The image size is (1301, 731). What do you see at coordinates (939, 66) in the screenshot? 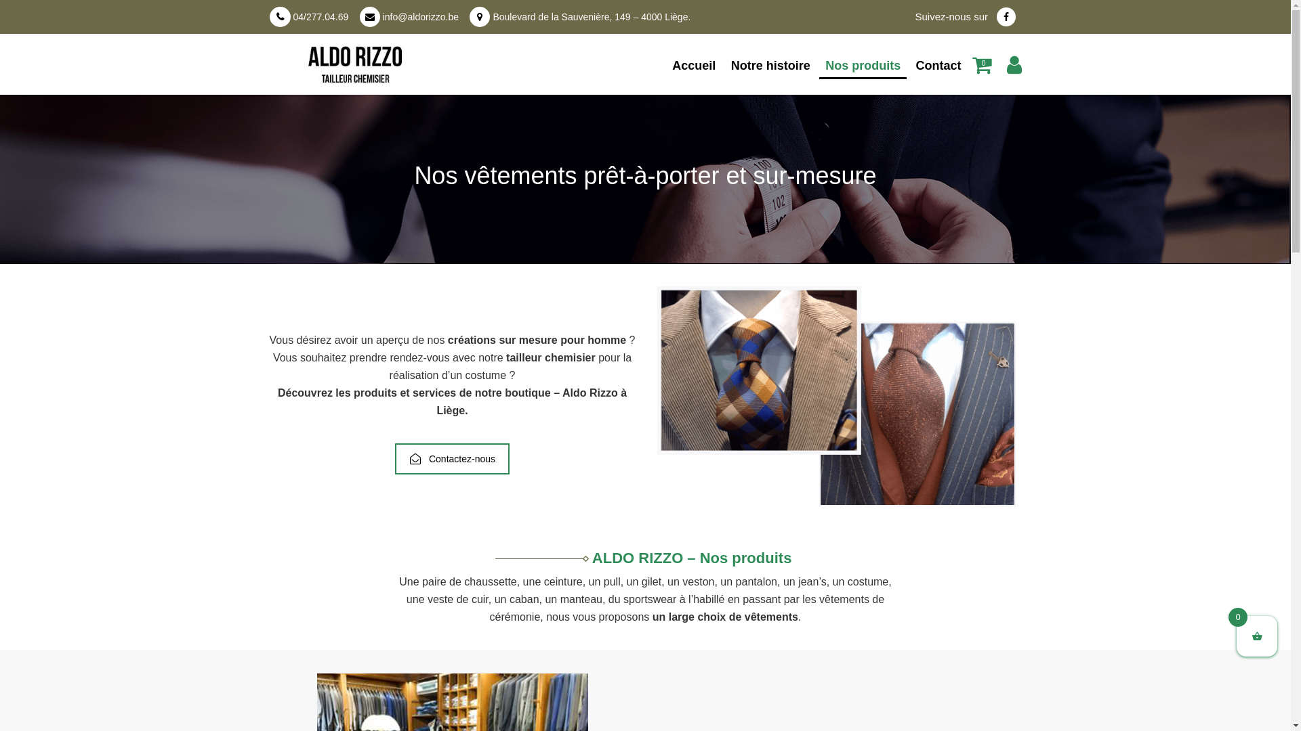
I see `Contact` at bounding box center [939, 66].